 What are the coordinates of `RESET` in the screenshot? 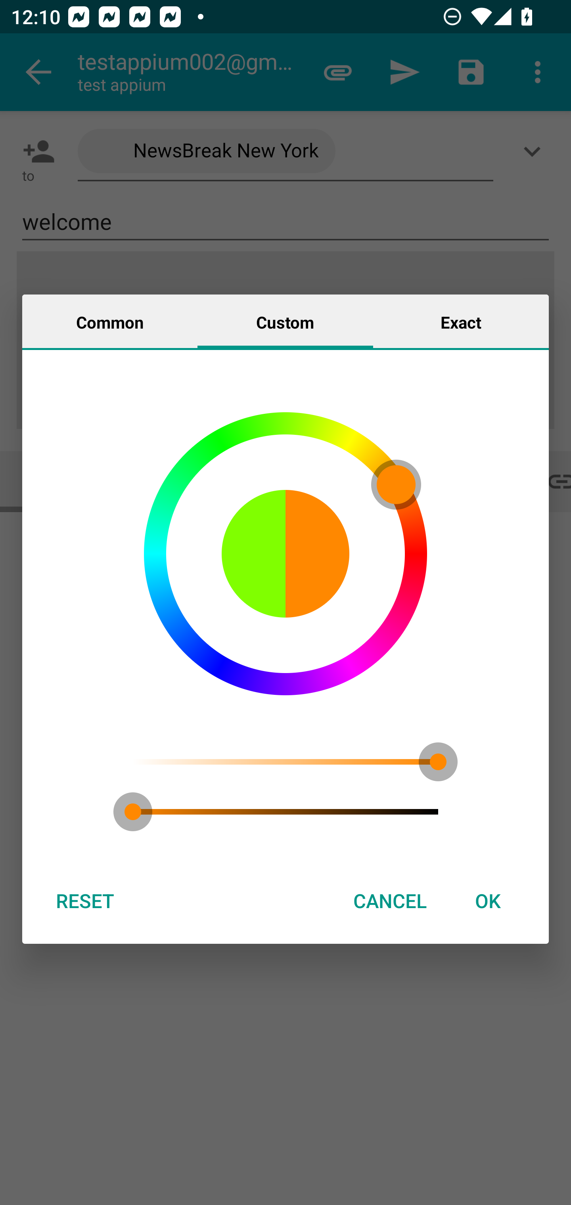 It's located at (84, 901).